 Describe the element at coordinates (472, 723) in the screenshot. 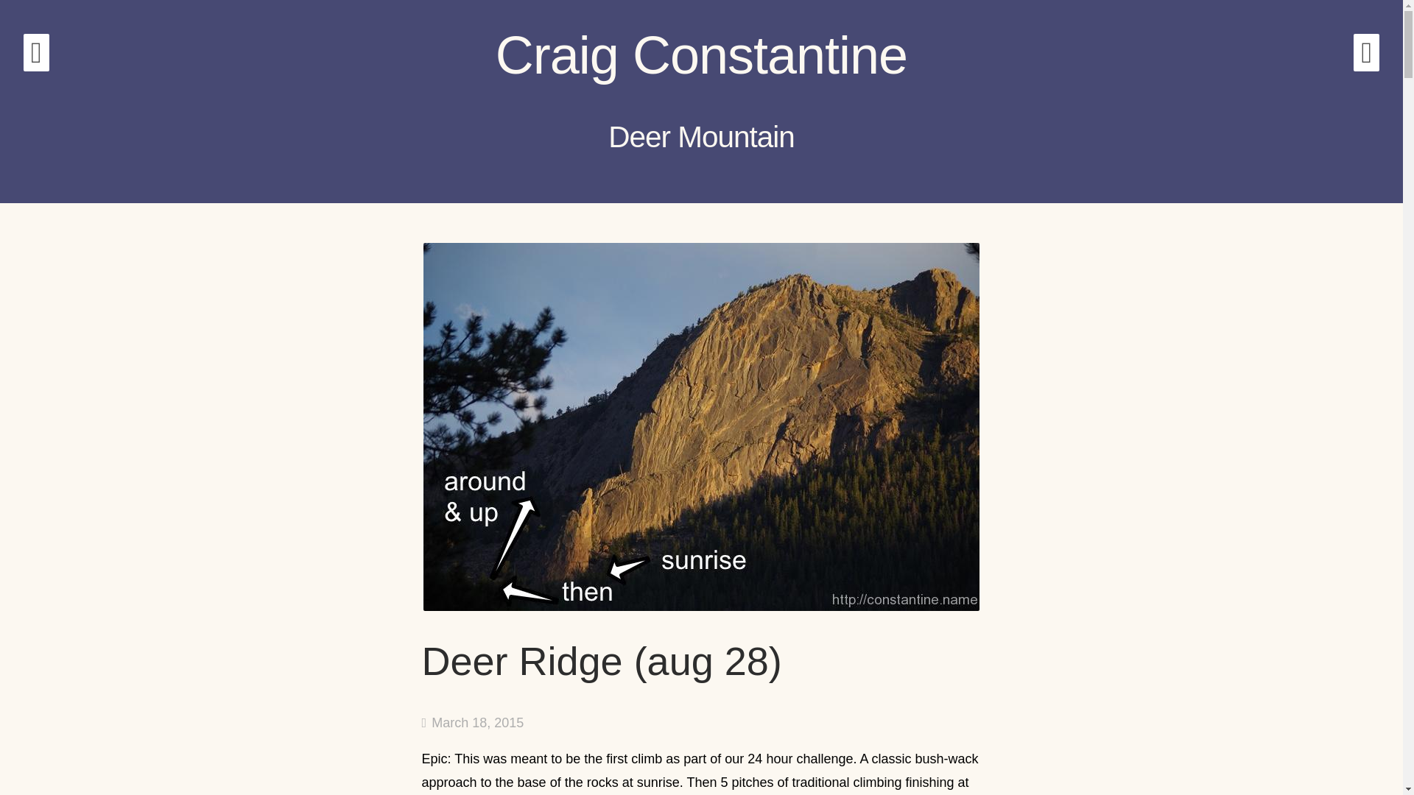

I see `March 18, 2015` at that location.